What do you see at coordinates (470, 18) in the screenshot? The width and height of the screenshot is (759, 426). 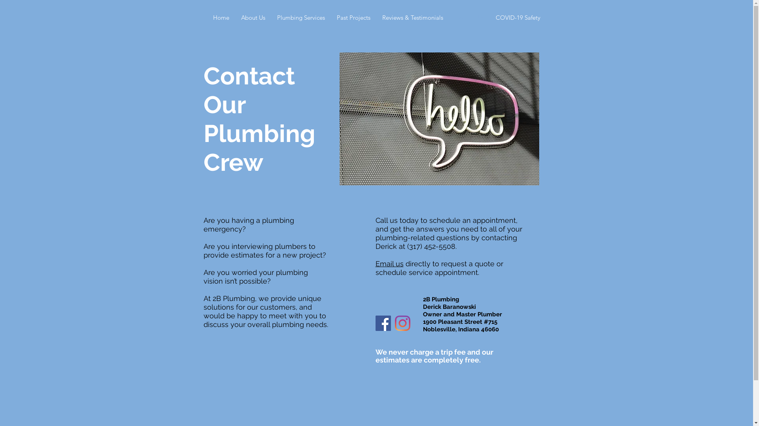 I see `Contact Us` at bounding box center [470, 18].